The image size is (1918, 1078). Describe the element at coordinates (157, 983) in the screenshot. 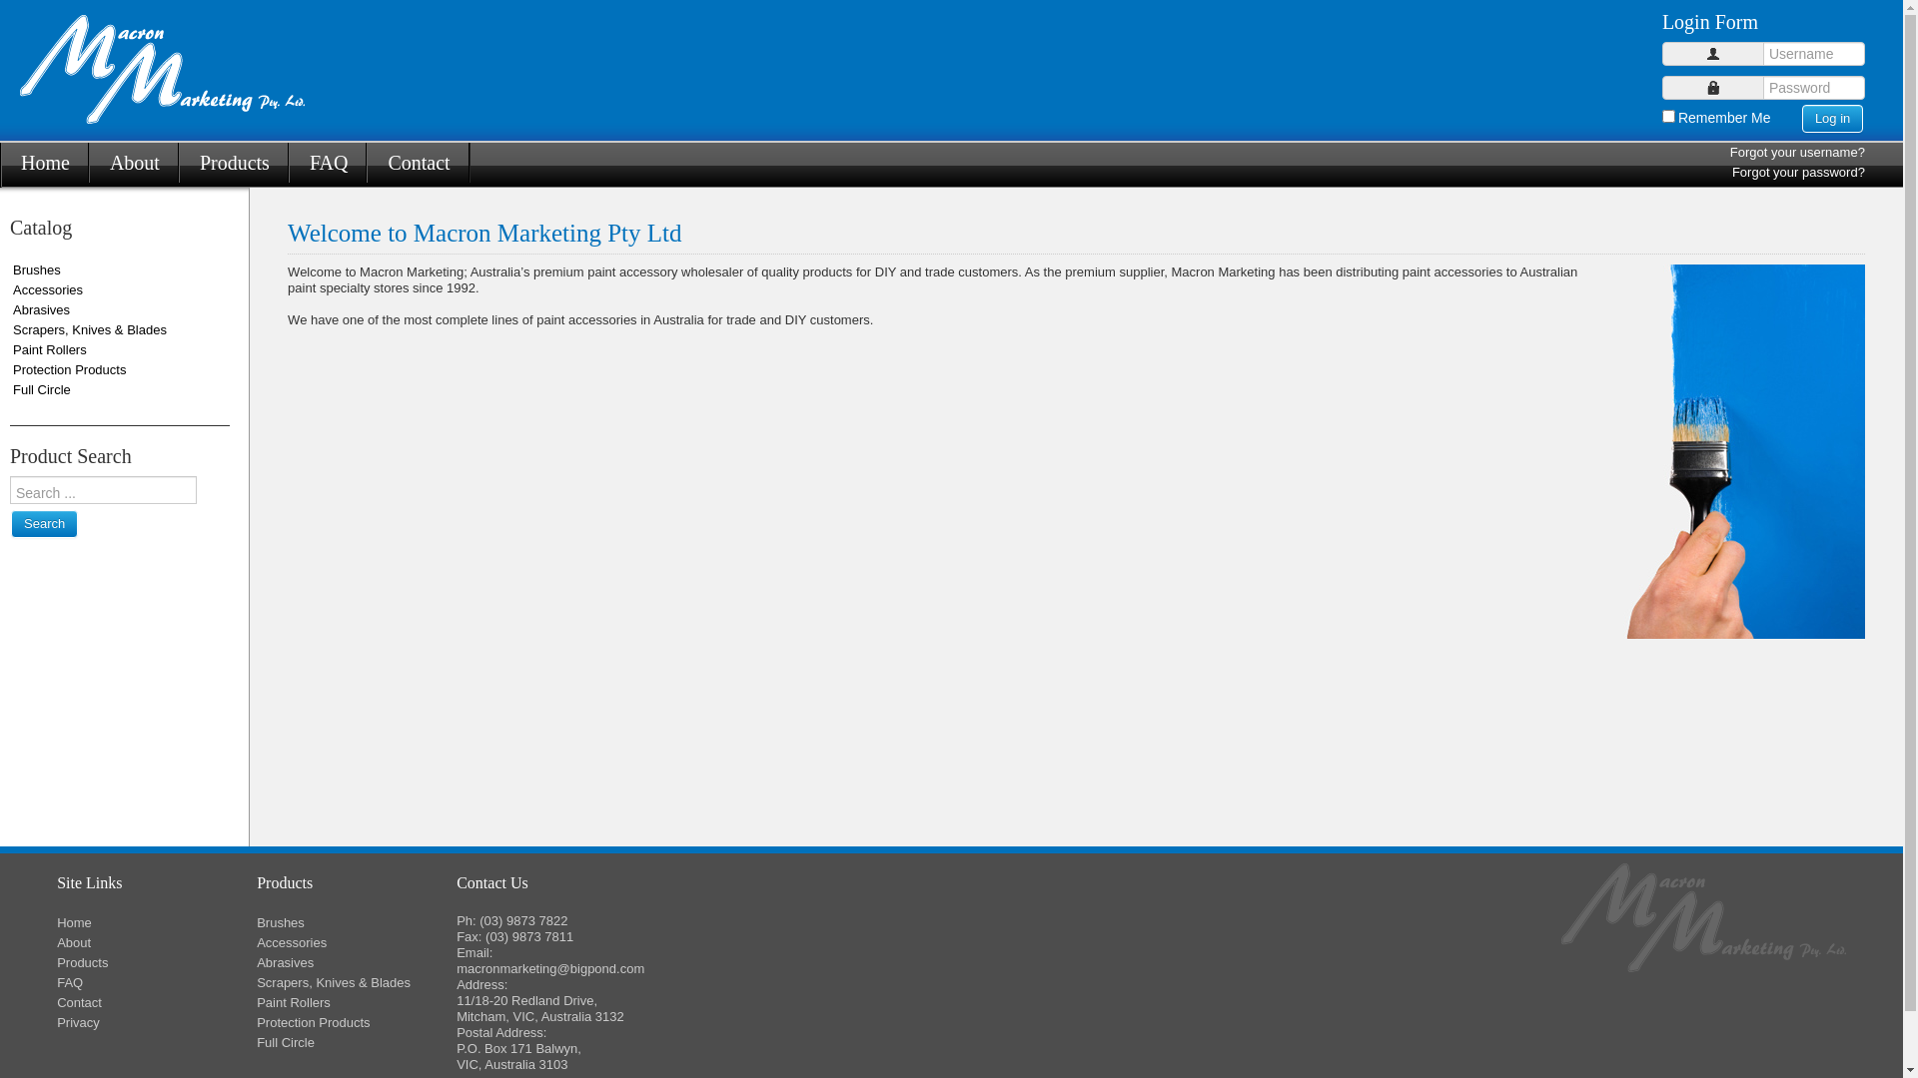

I see `FAQ` at that location.